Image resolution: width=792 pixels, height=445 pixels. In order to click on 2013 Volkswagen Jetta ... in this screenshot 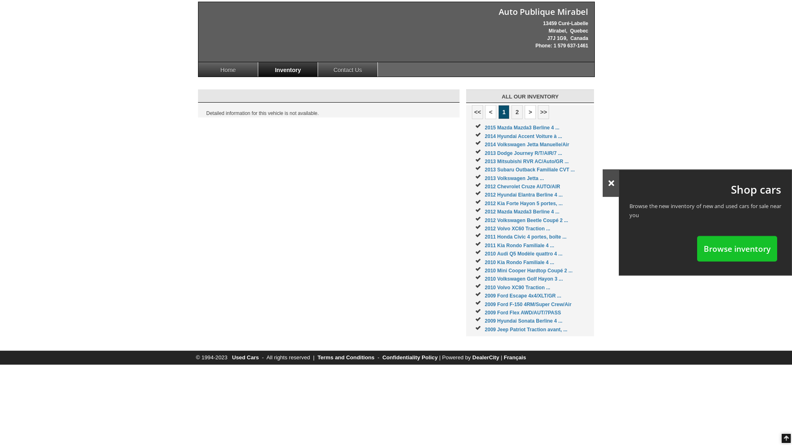, I will do `click(514, 178)`.